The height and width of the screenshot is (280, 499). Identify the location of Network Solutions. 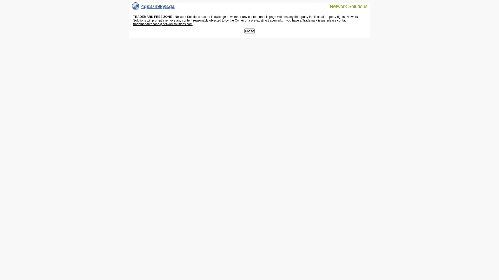
(345, 6).